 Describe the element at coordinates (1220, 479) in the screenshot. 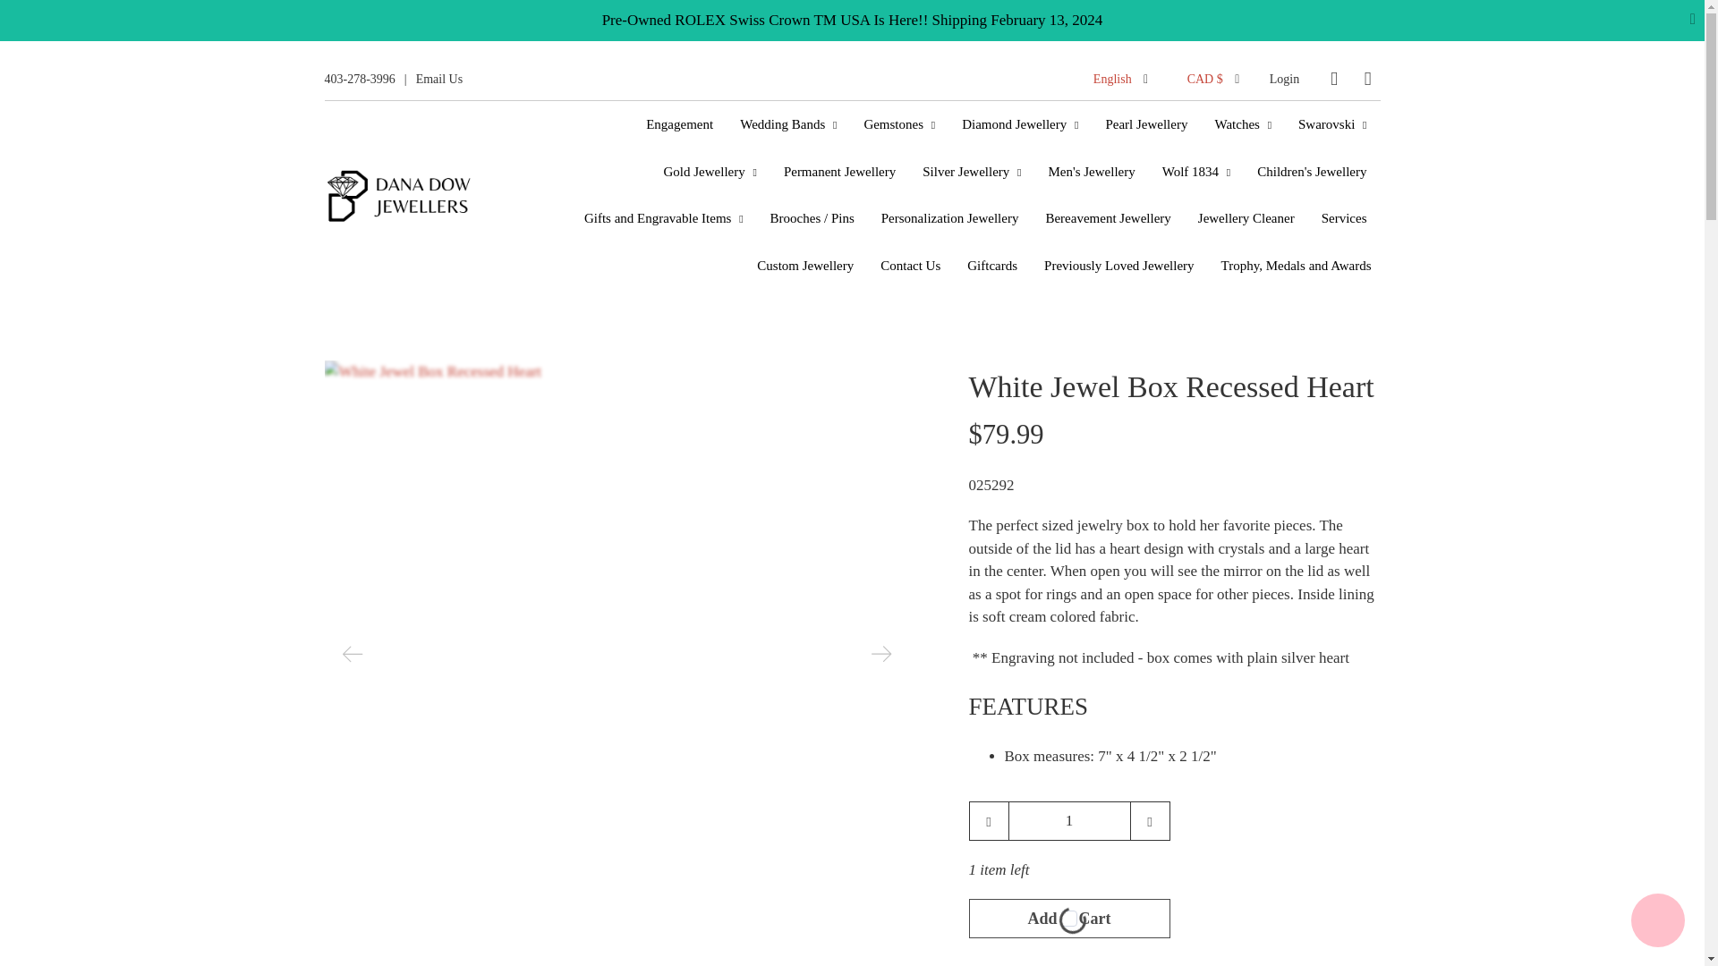

I see `BBD` at that location.